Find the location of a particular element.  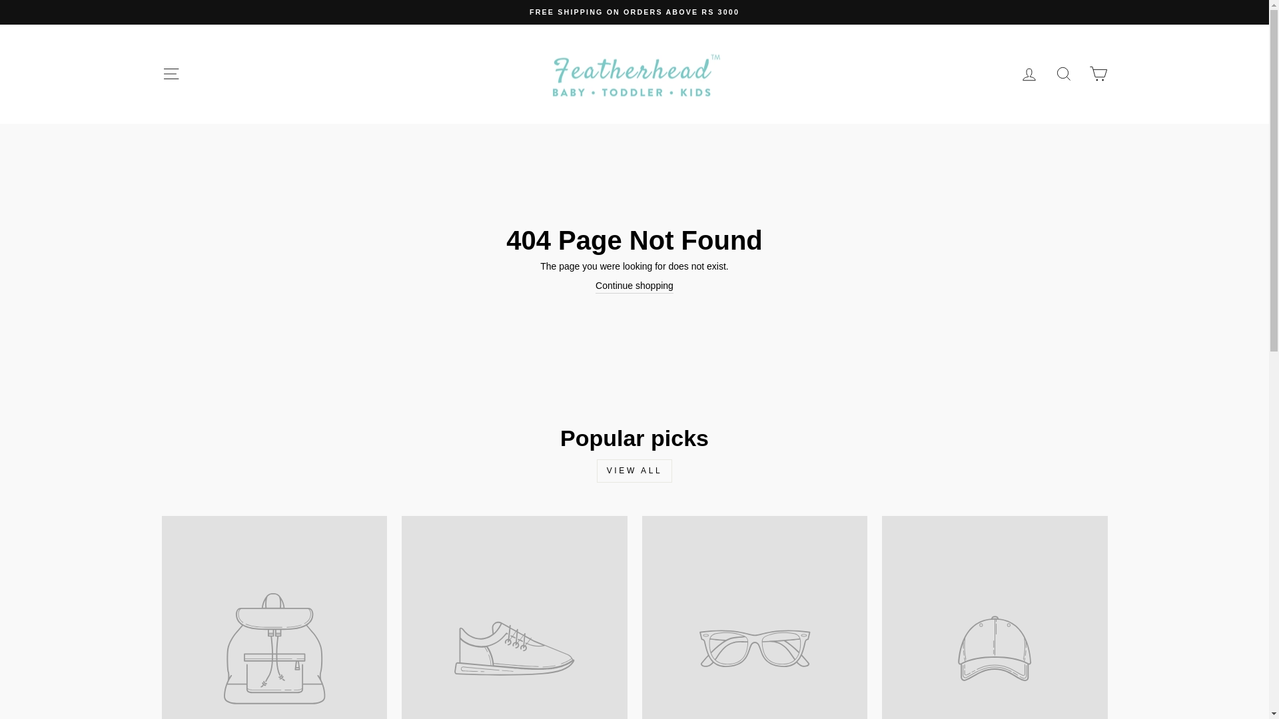

ICON-SEARCH is located at coordinates (1063, 74).